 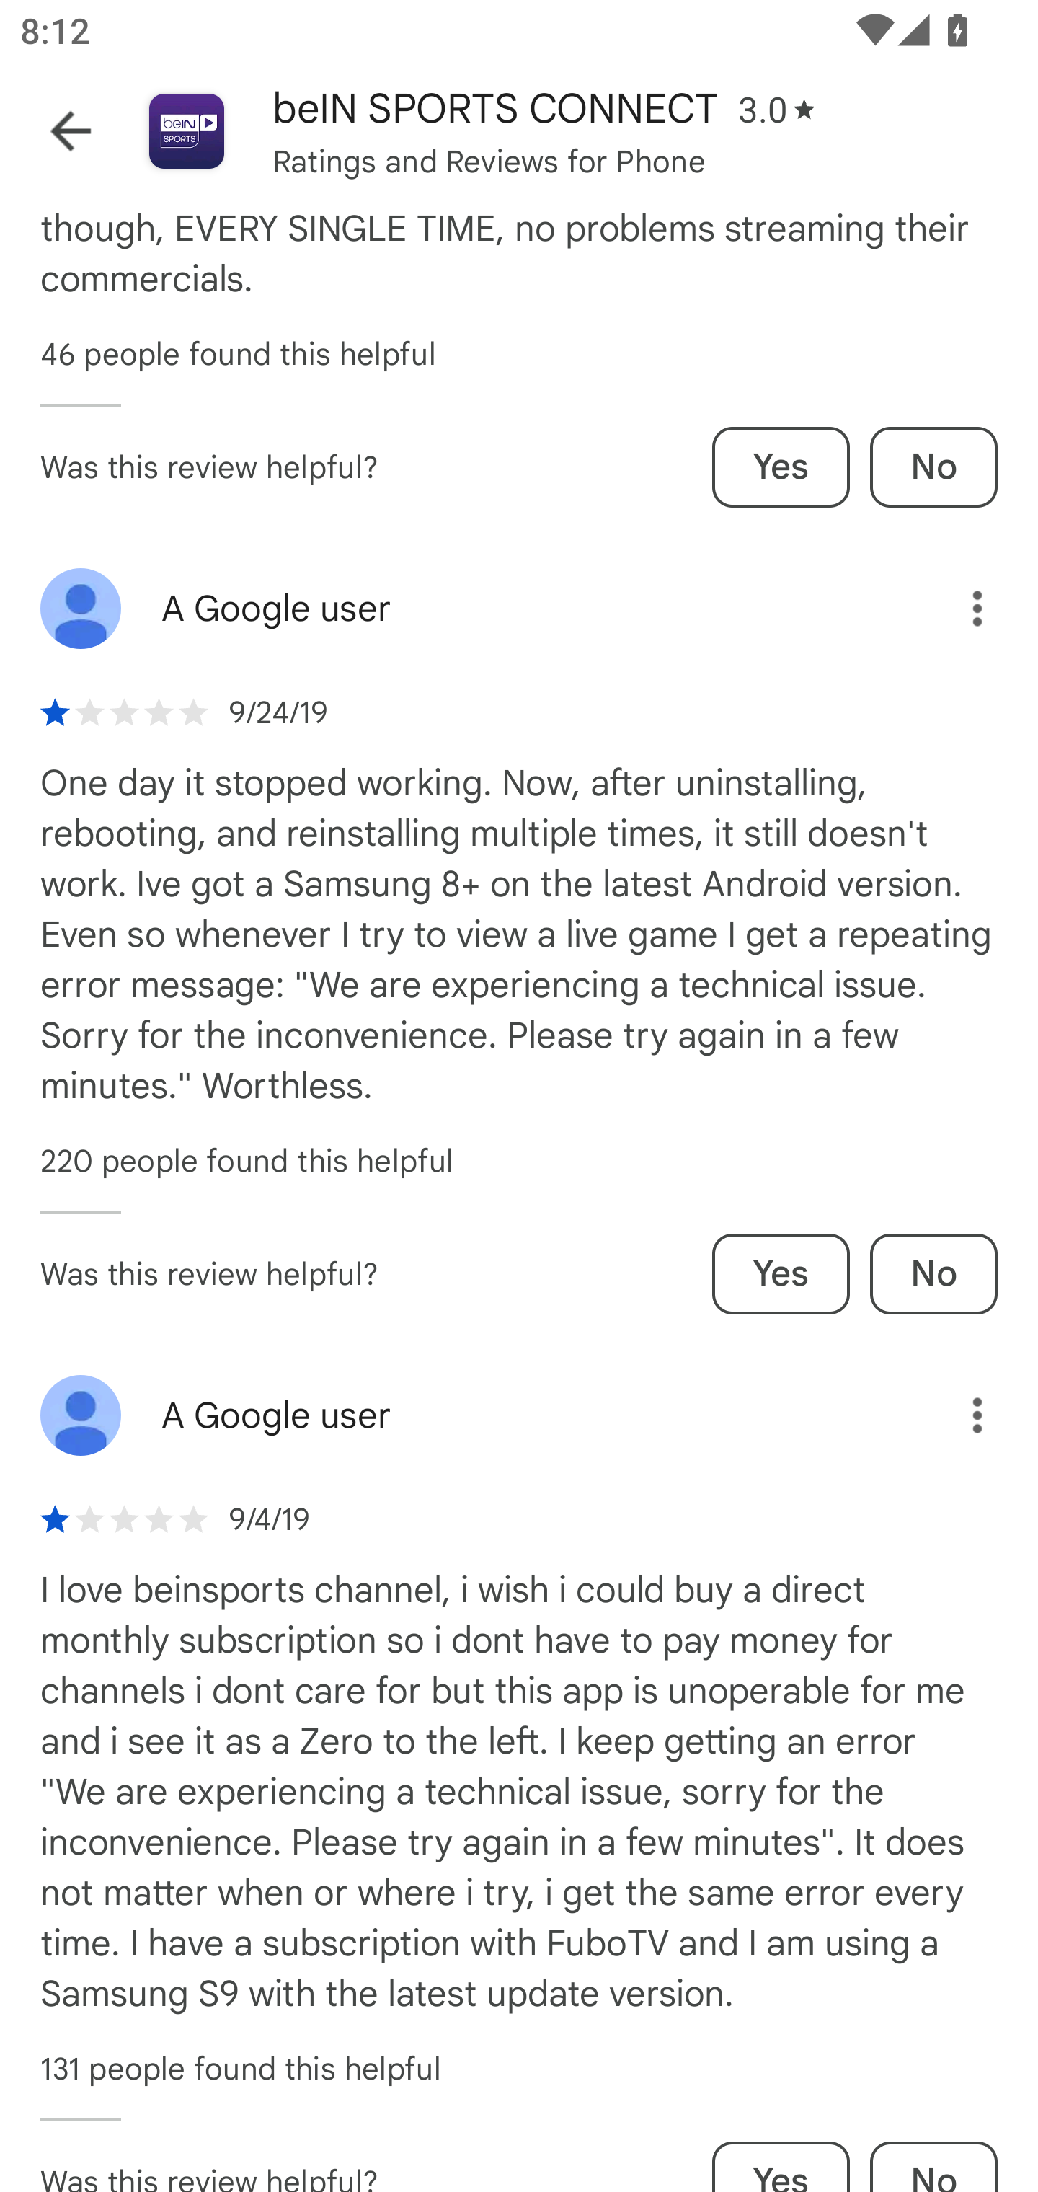 I want to click on Navigate up, so click(x=71, y=131).